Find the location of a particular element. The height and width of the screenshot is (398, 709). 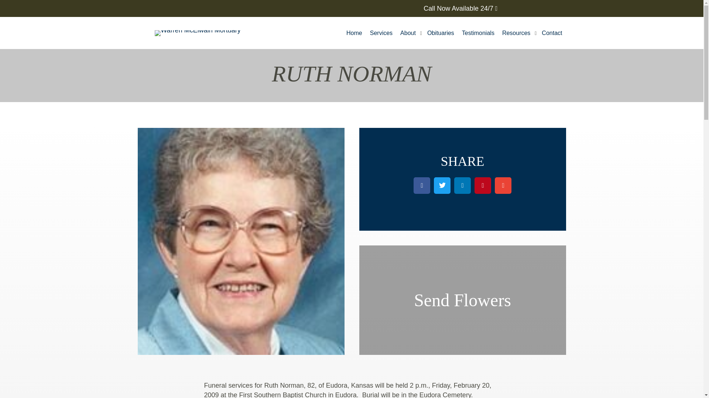

Send Flowers is located at coordinates (462, 300).